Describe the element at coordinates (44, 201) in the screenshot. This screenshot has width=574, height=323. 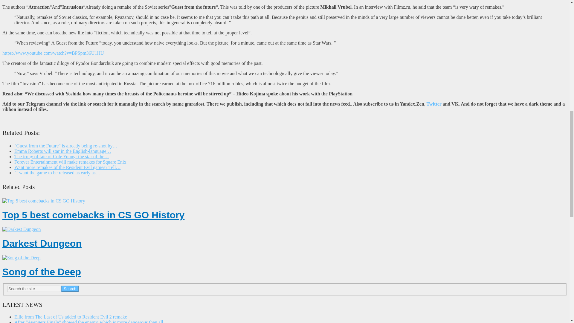
I see `Top 5 best comebacks in CS GO History` at that location.